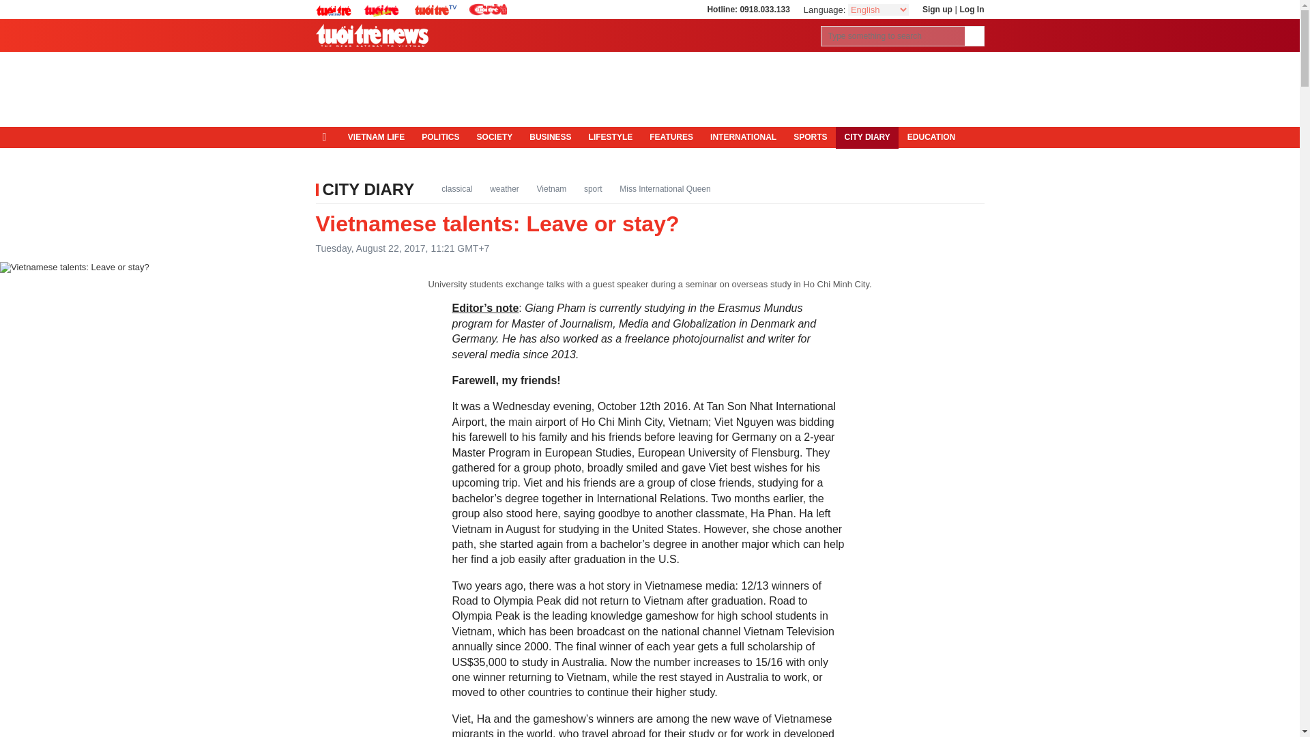 This screenshot has height=737, width=1310. I want to click on Miss International Queen, so click(665, 188).